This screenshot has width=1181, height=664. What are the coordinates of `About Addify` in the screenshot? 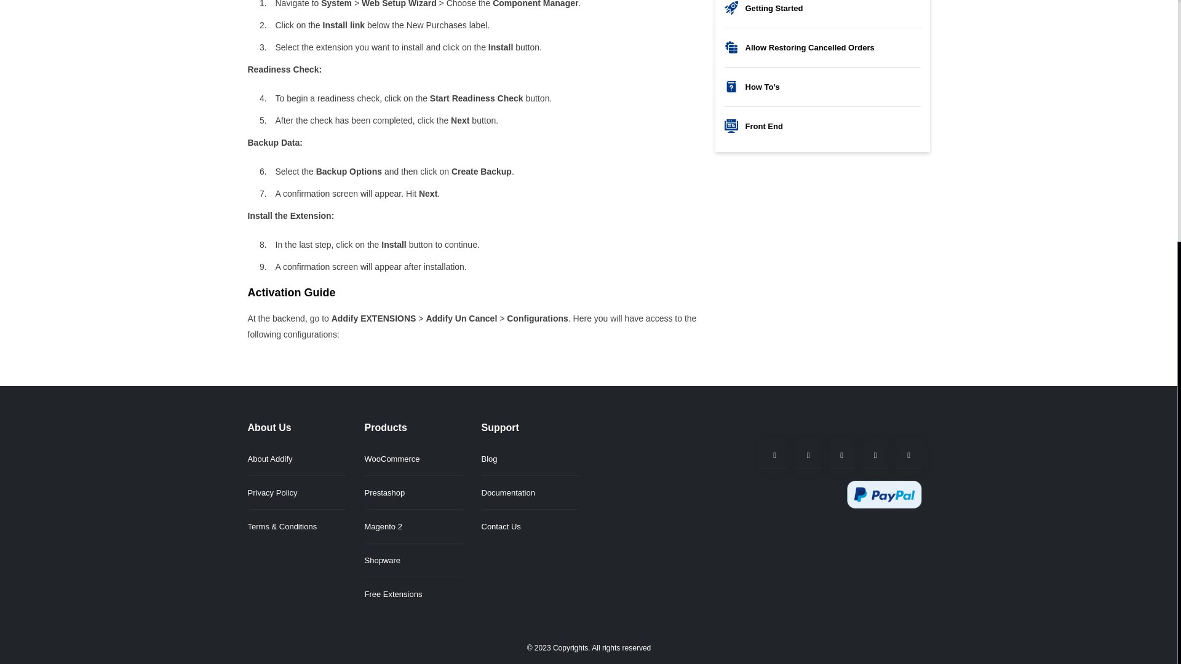 It's located at (269, 459).